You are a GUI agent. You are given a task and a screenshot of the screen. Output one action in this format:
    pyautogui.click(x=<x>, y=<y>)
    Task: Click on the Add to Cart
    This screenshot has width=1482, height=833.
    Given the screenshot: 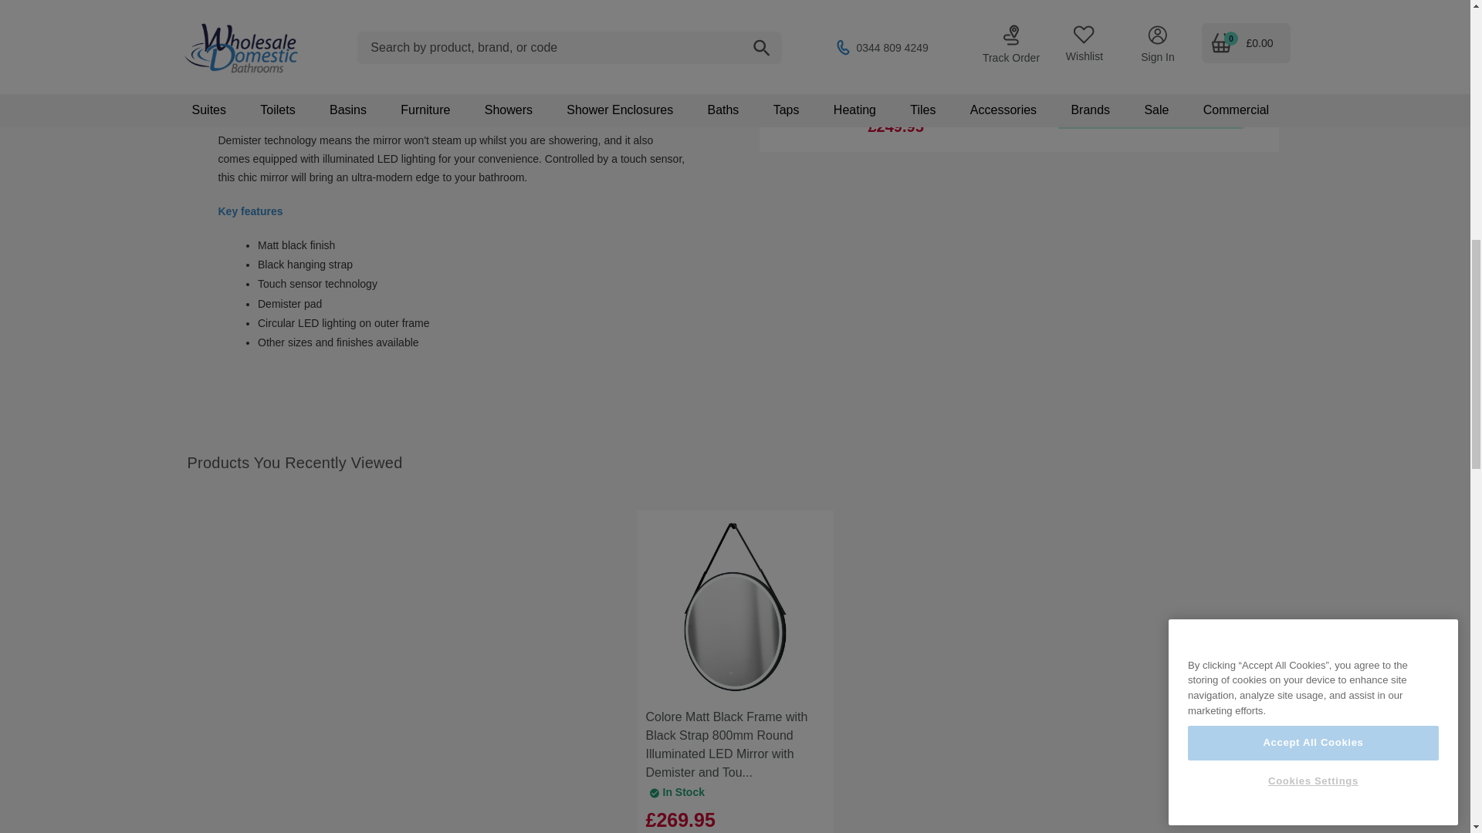 What is the action you would take?
    pyautogui.click(x=1150, y=112)
    